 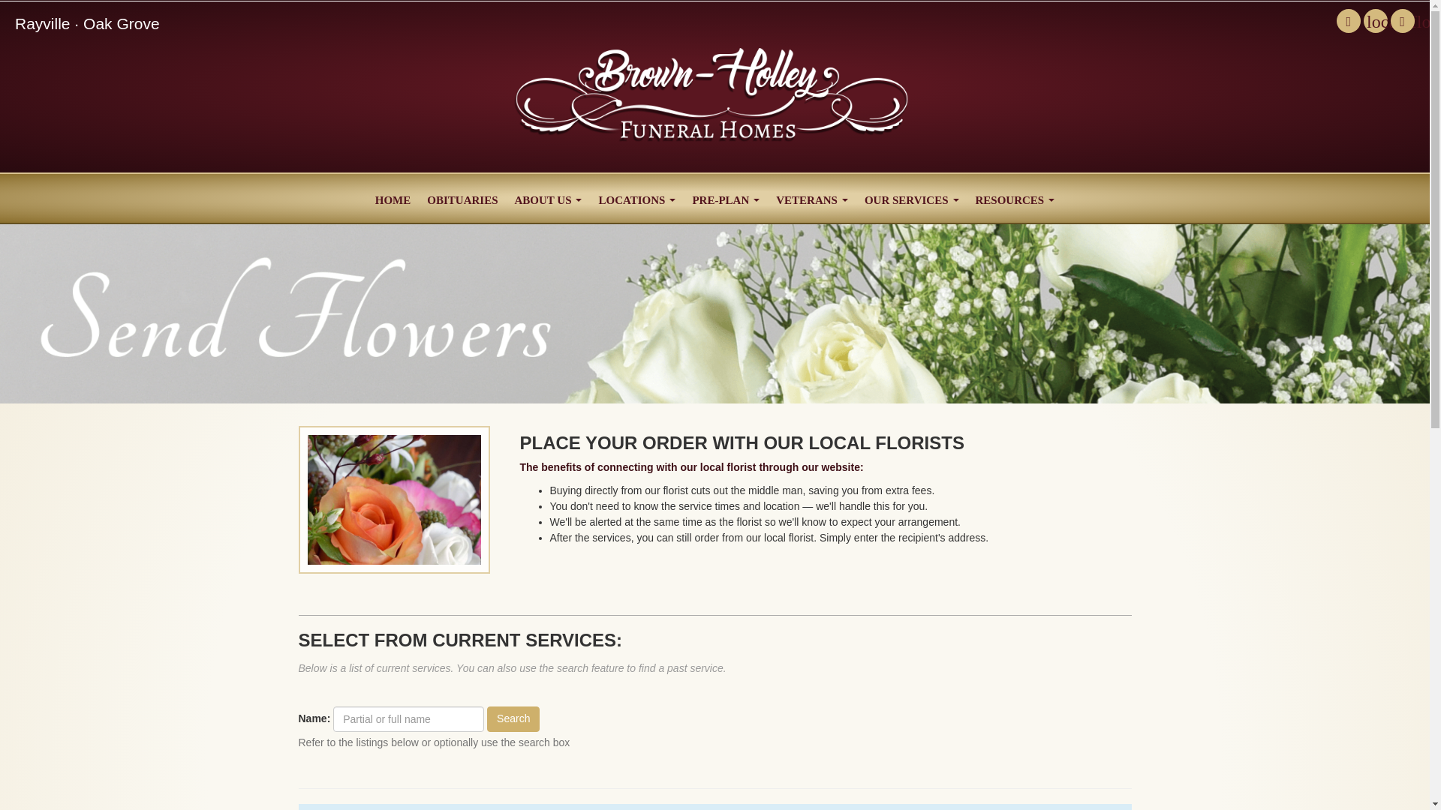 I want to click on LOCATIONS..., so click(x=636, y=198).